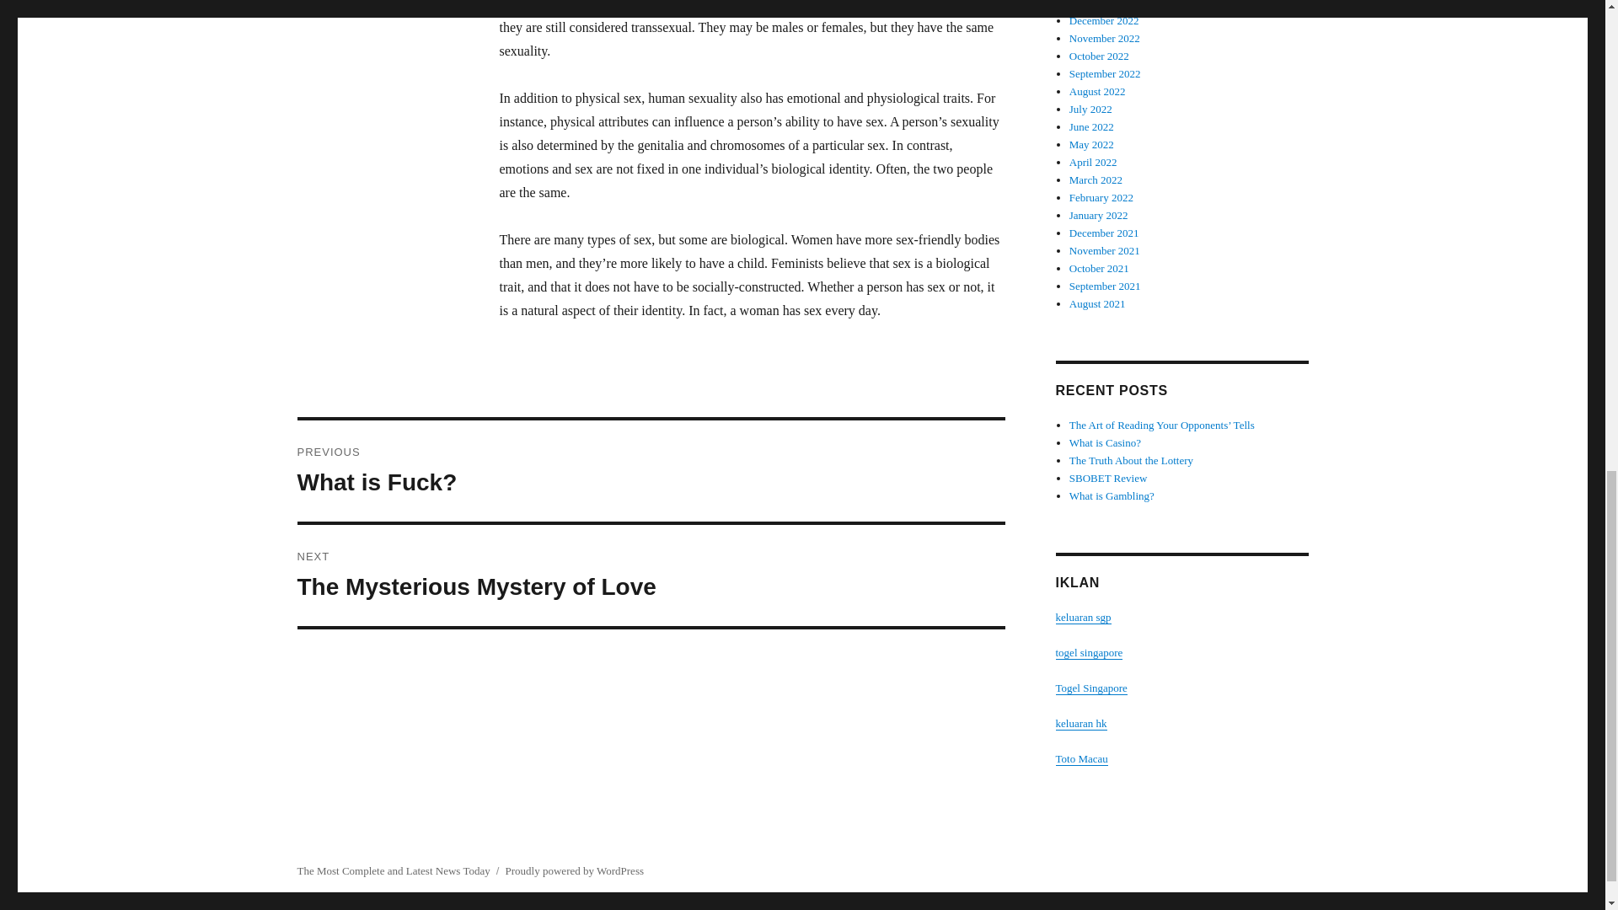 This screenshot has height=910, width=1618. I want to click on August 2022, so click(1099, 56).